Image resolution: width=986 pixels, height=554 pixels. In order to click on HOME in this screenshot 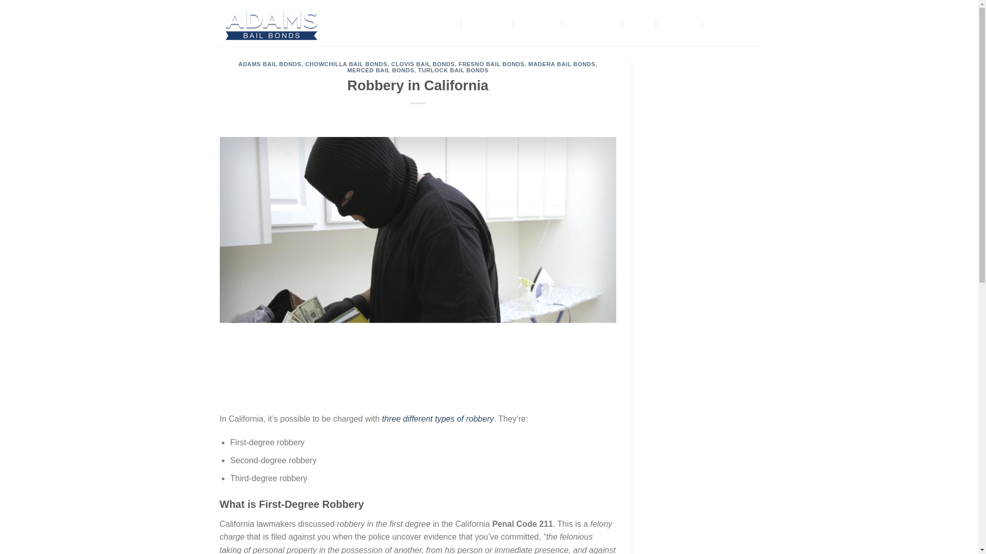, I will do `click(446, 23)`.